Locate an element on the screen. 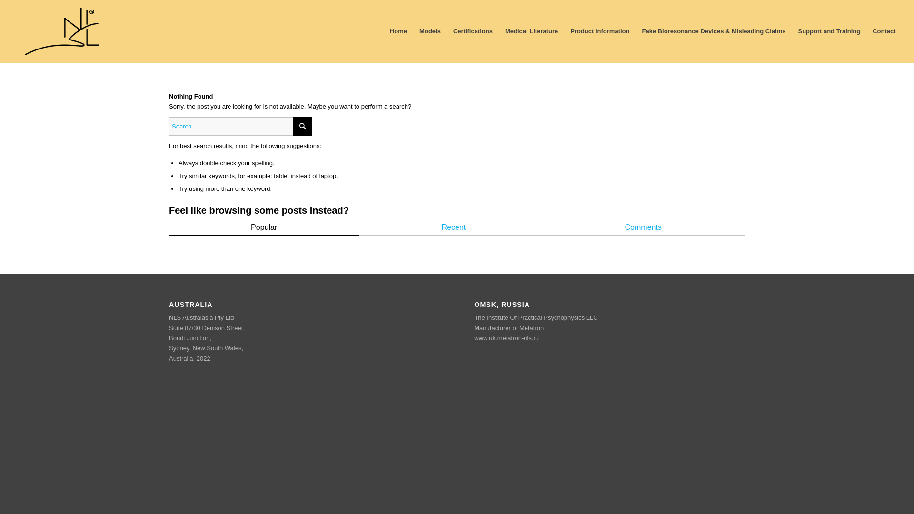  Fake Bioresonance Devices & Misleading Claims is located at coordinates (714, 31).